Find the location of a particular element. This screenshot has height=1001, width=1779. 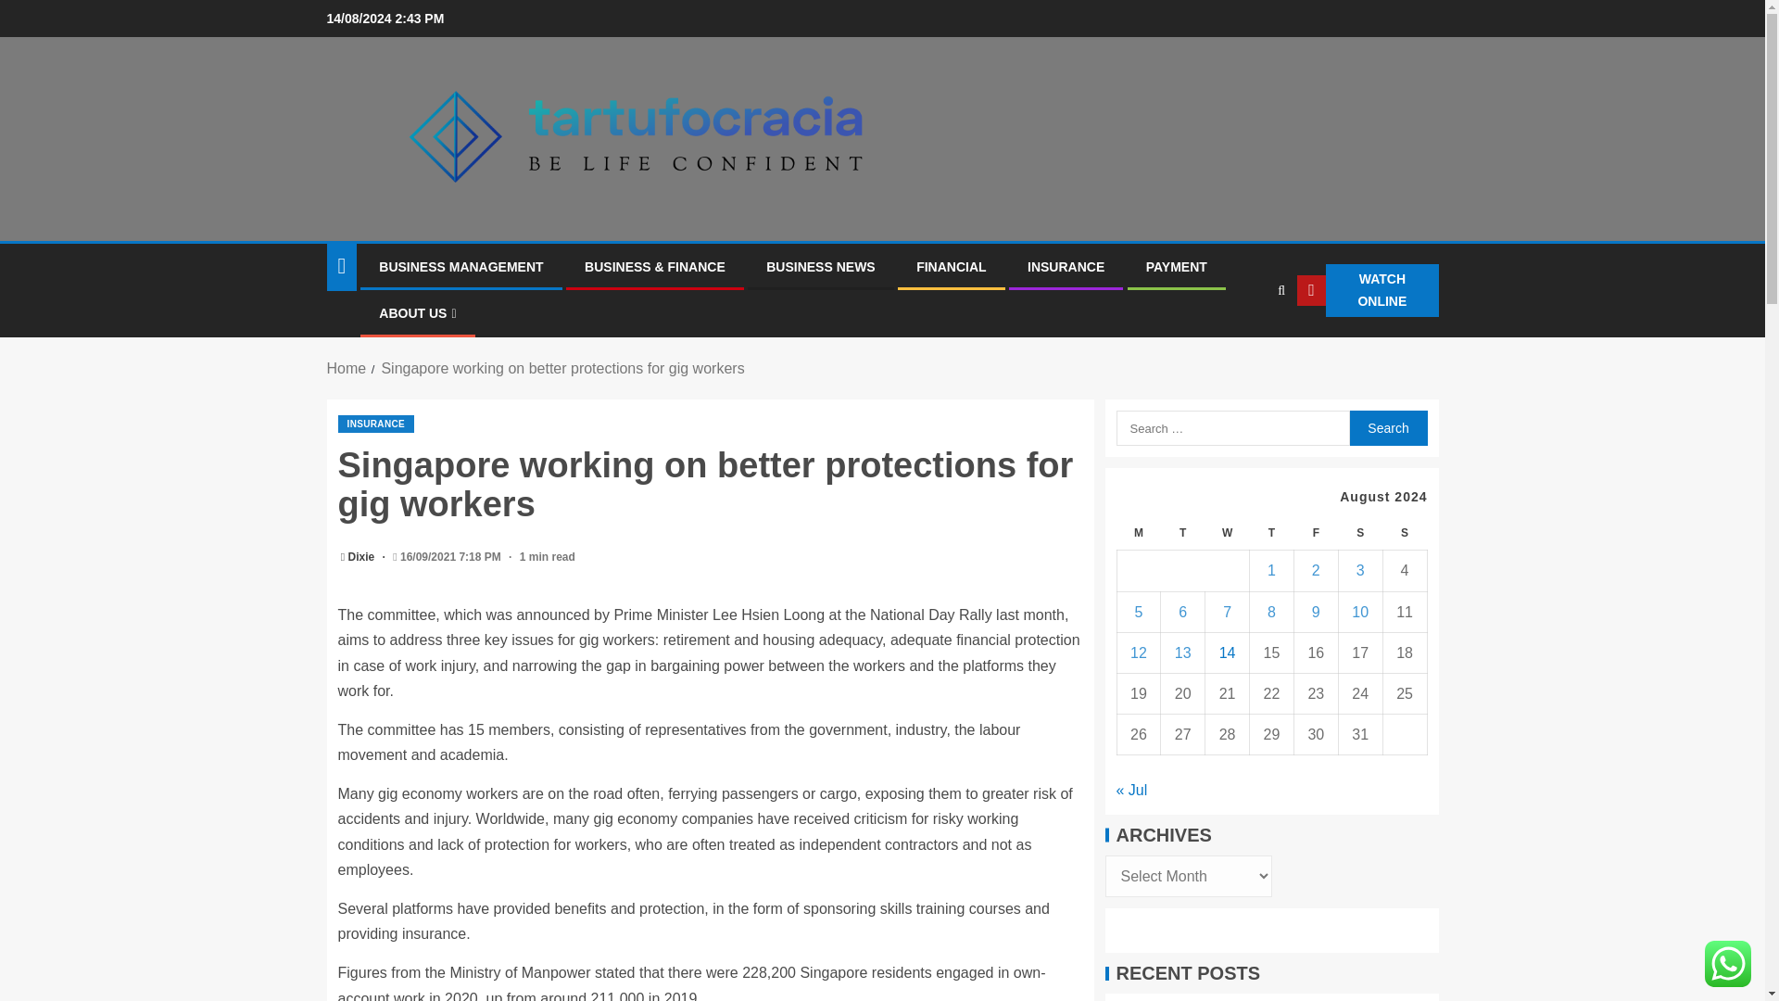

BUSINESS NEWS is located at coordinates (821, 266).